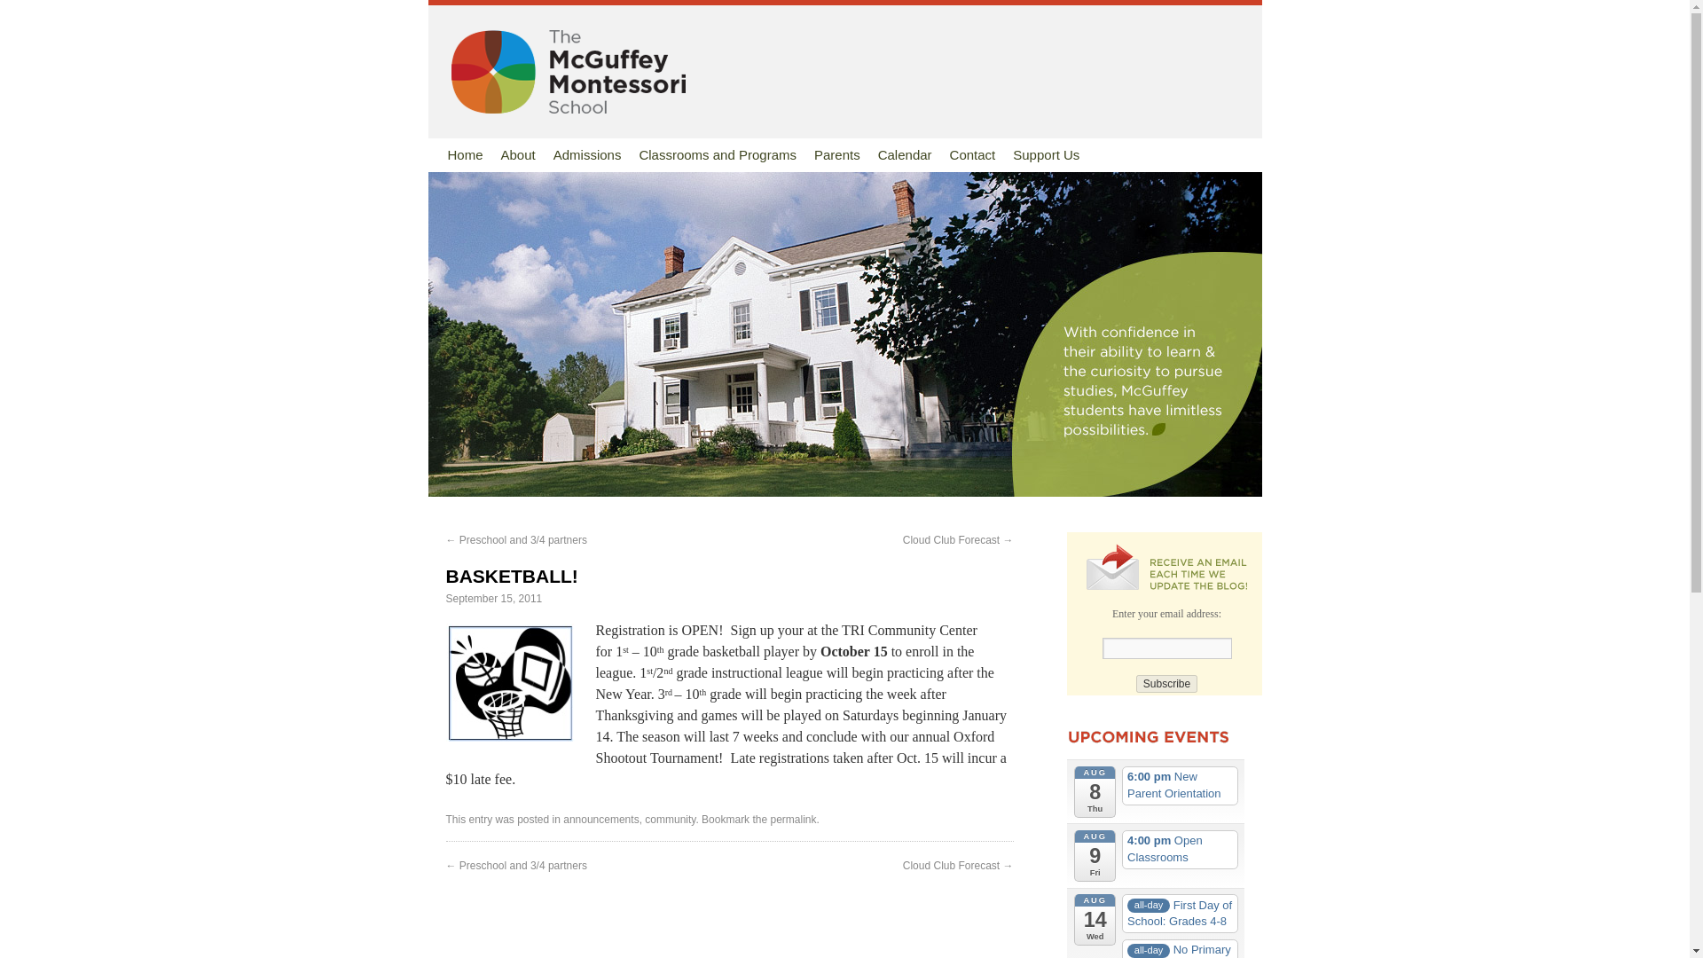  Describe the element at coordinates (1046, 154) in the screenshot. I see `Support Us` at that location.